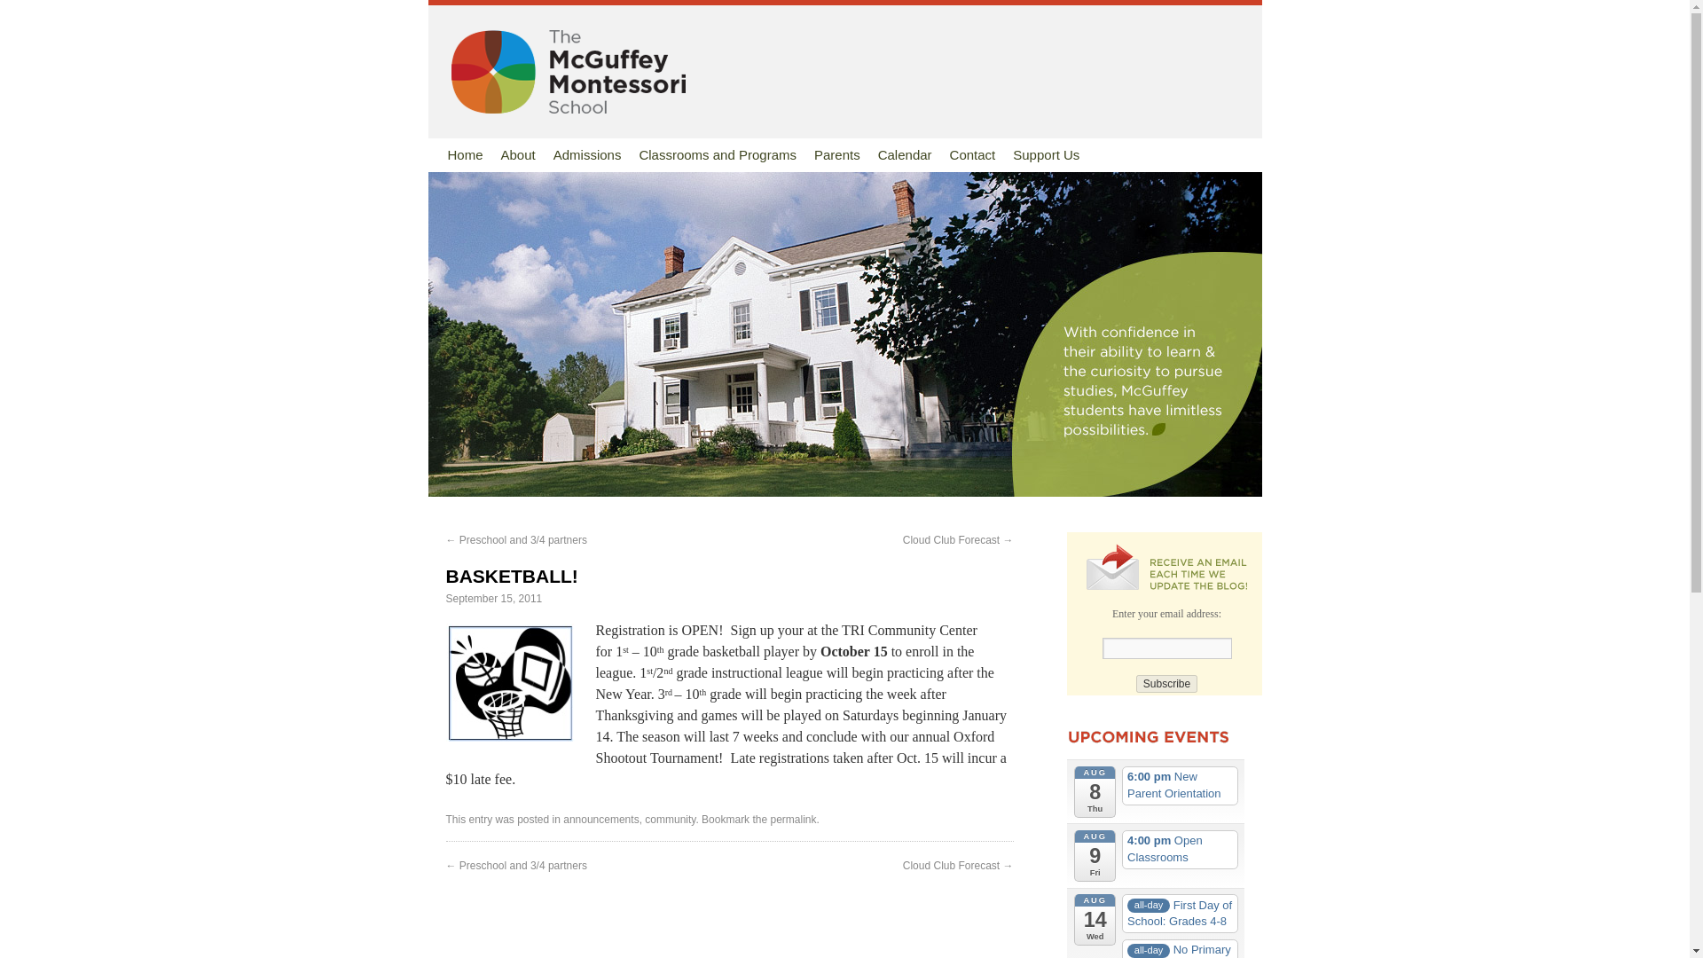  Describe the element at coordinates (1046, 154) in the screenshot. I see `Support Us` at that location.